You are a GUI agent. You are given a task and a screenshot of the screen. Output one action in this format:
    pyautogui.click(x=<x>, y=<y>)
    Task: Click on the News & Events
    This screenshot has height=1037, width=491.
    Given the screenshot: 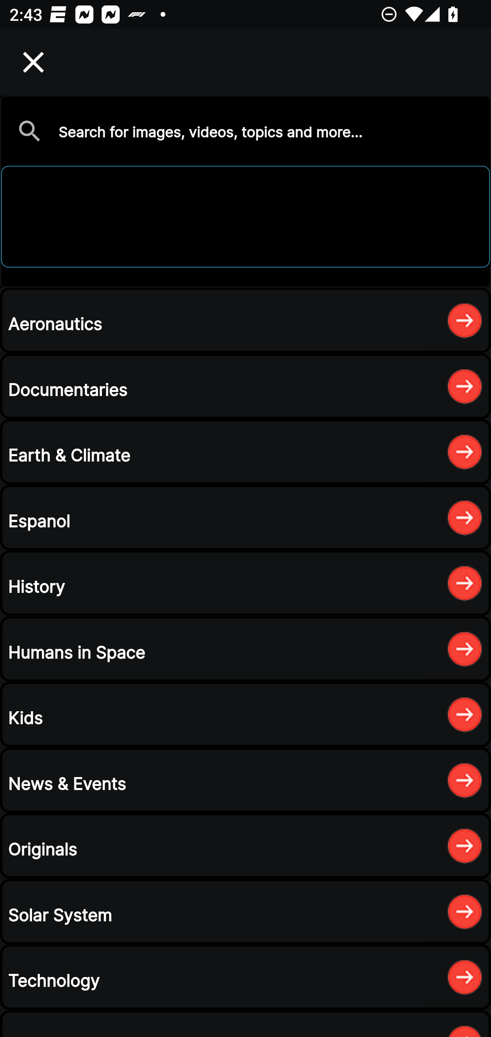 What is the action you would take?
    pyautogui.click(x=245, y=780)
    